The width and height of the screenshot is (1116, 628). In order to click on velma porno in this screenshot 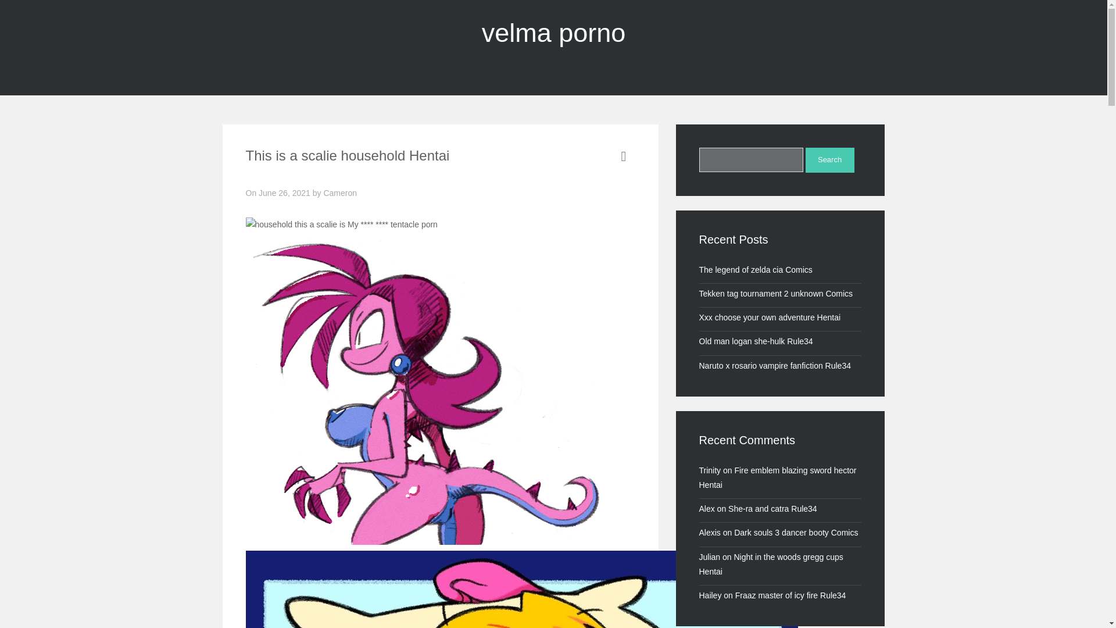, I will do `click(554, 33)`.